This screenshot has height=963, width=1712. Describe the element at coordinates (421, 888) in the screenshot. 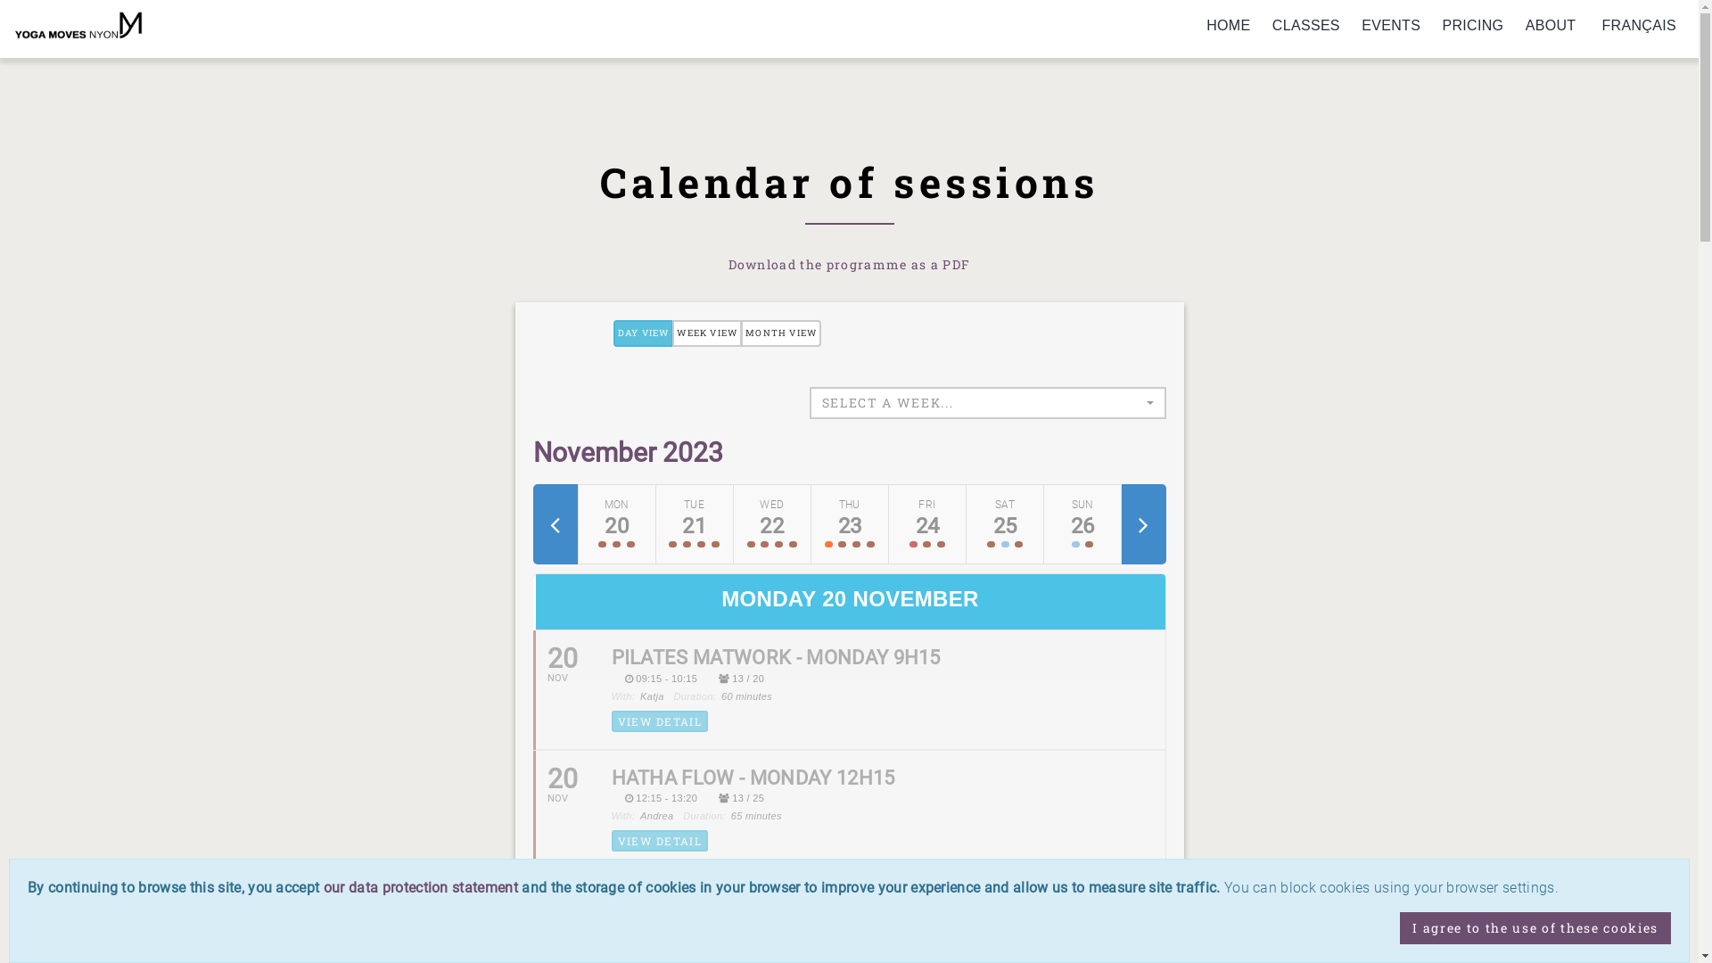

I see `our data protection statement` at that location.